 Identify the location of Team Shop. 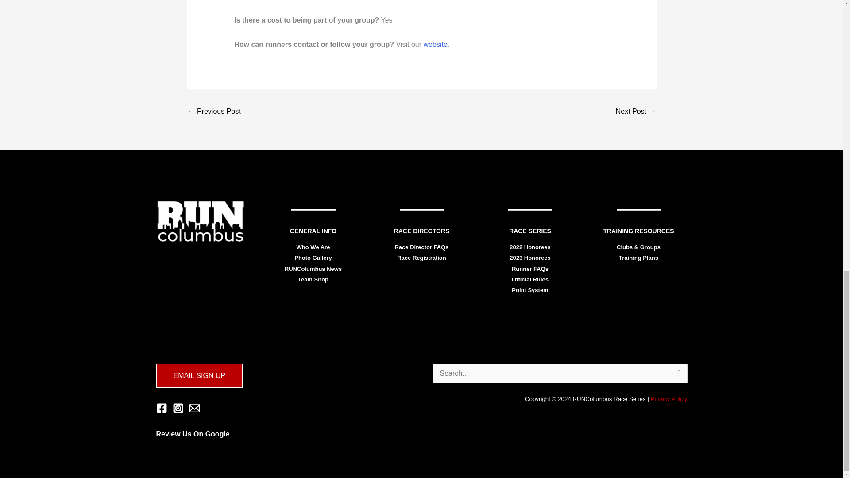
(313, 280).